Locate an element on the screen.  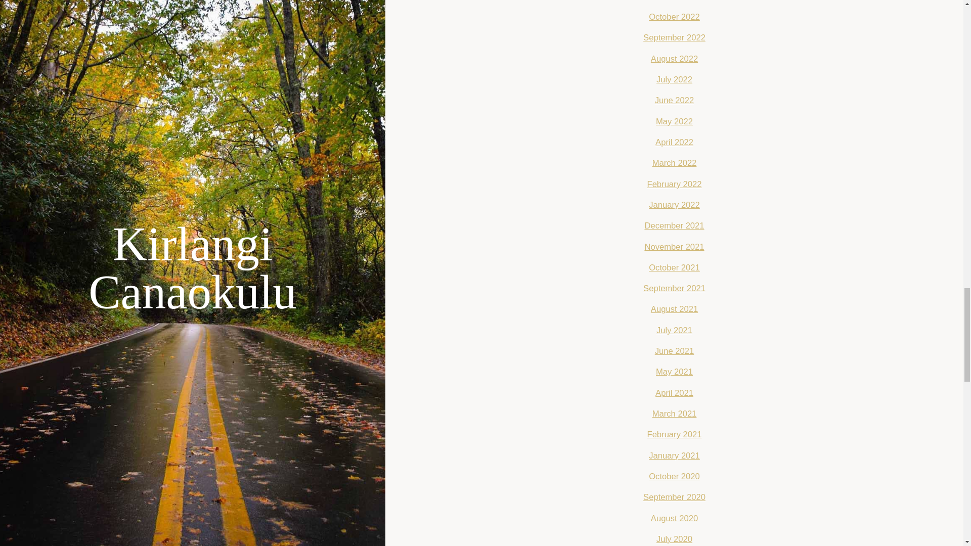
September 2022 is located at coordinates (674, 37).